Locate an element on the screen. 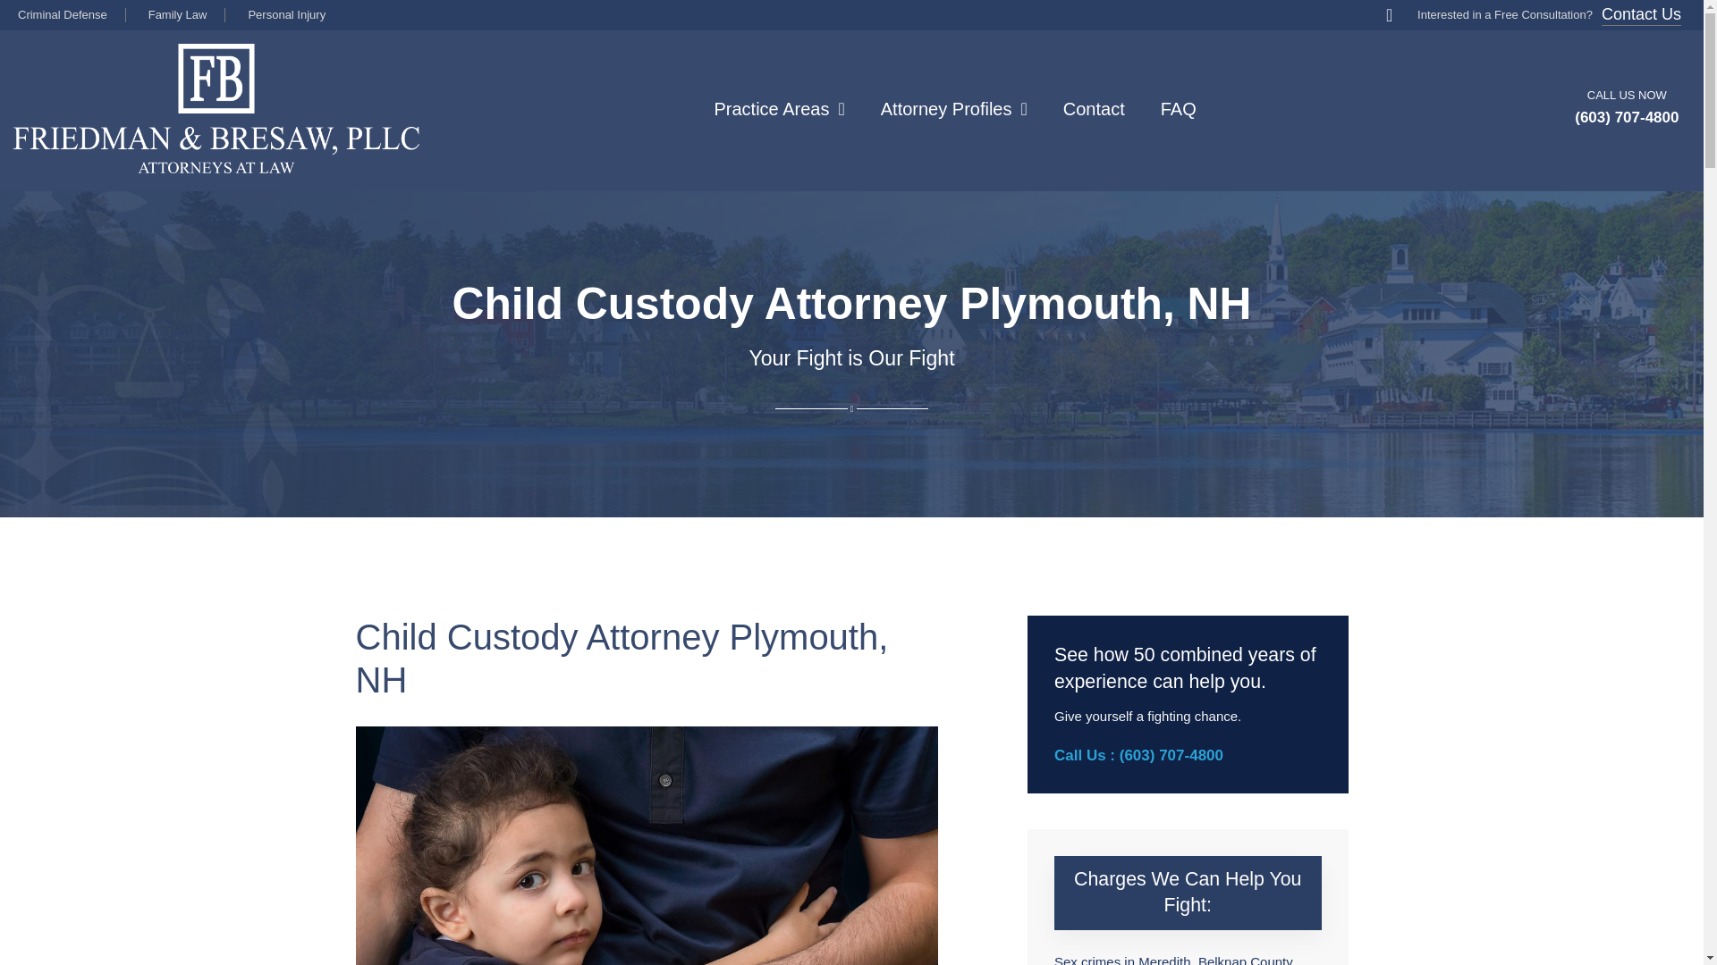 The width and height of the screenshot is (1717, 965). Contact Us is located at coordinates (1641, 16).